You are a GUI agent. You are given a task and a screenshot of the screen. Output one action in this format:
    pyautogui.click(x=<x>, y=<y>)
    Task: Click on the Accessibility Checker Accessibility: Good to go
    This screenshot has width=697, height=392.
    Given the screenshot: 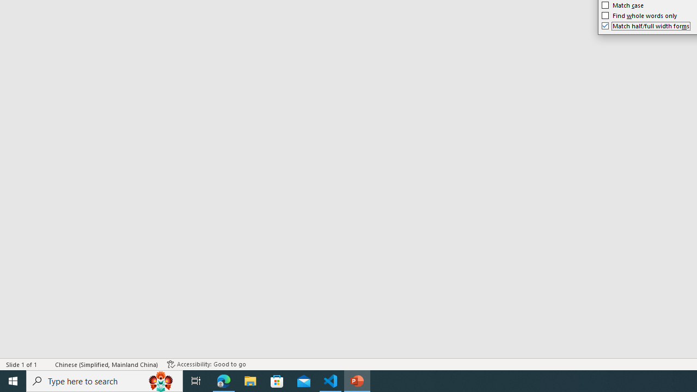 What is the action you would take?
    pyautogui.click(x=206, y=364)
    